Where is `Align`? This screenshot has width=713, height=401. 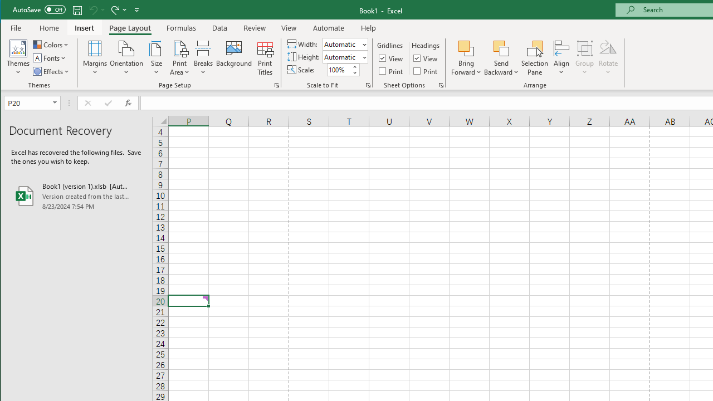
Align is located at coordinates (561, 58).